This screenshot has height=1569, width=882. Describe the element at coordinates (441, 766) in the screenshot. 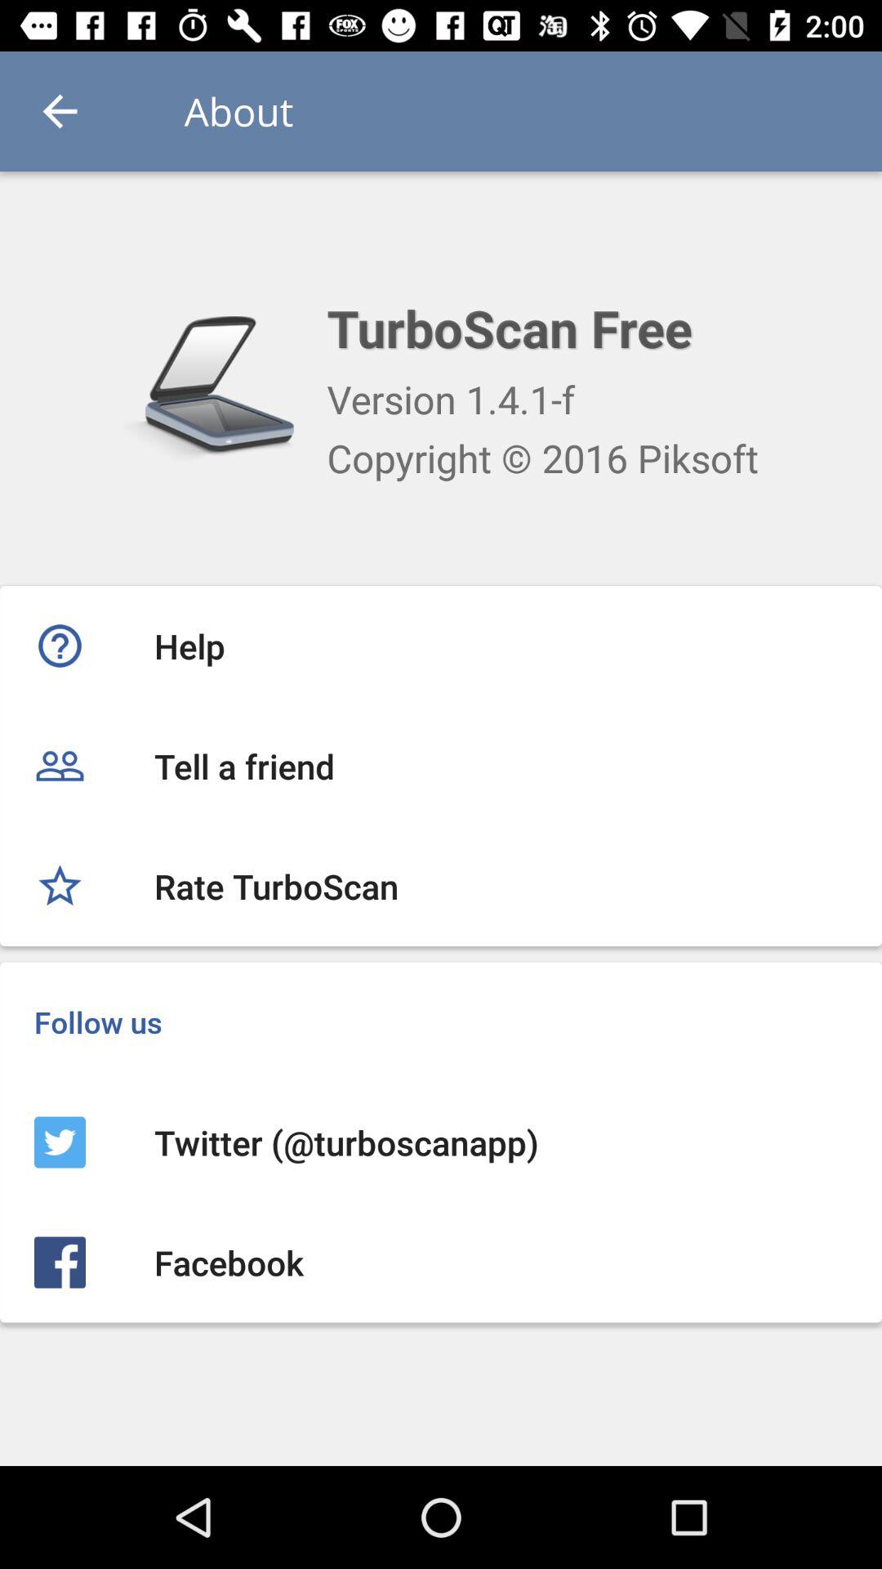

I see `turn off tell a friend` at that location.